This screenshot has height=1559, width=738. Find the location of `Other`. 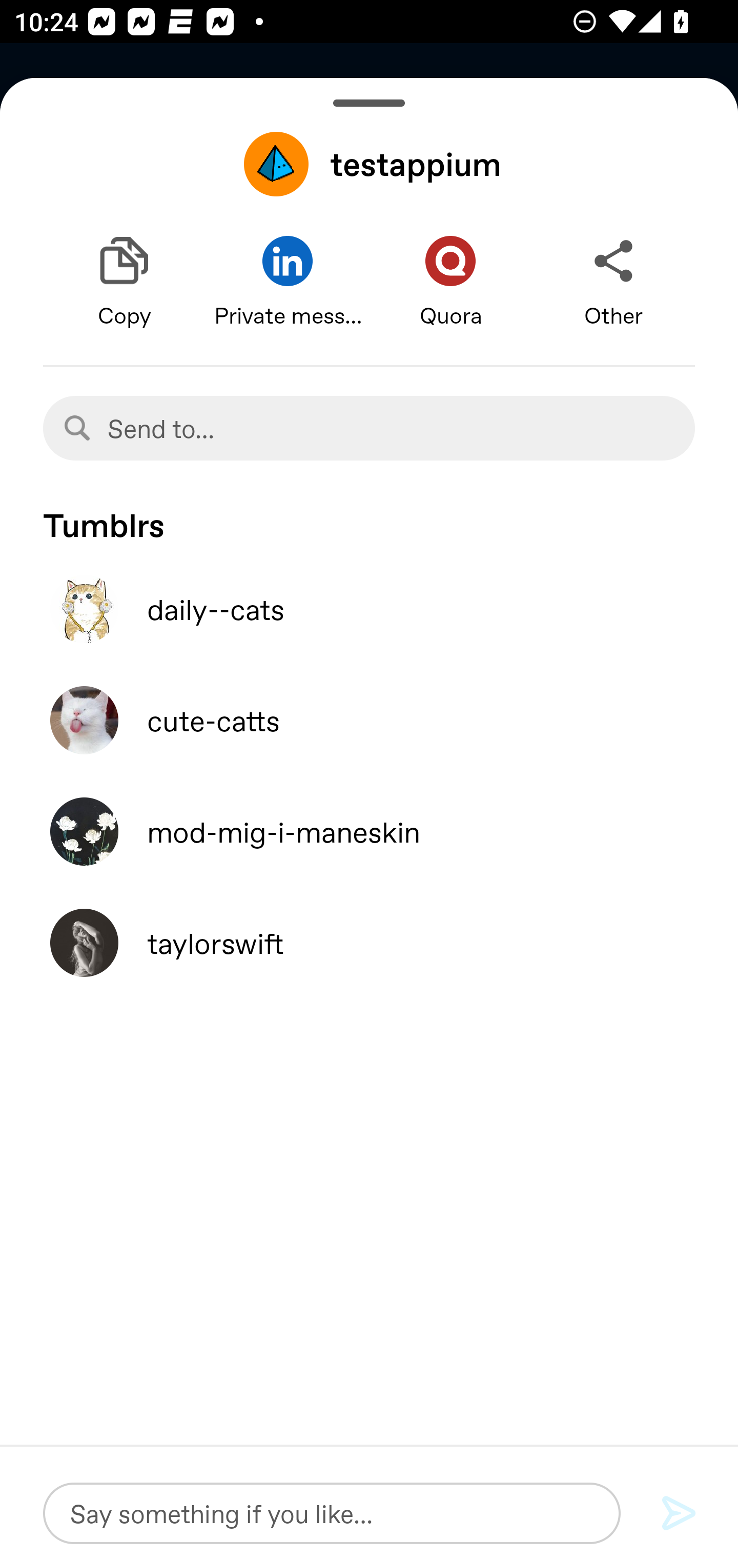

Other is located at coordinates (613, 283).